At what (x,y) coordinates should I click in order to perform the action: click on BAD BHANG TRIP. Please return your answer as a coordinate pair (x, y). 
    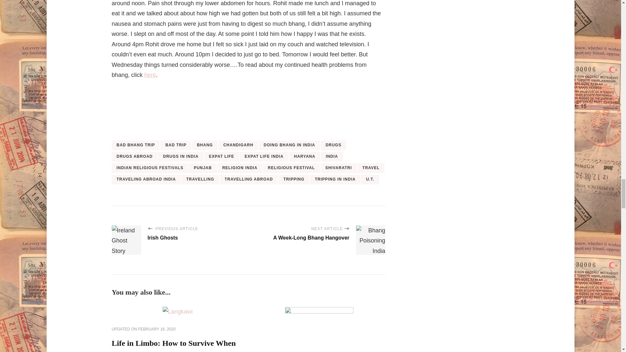
    Looking at the image, I should click on (135, 145).